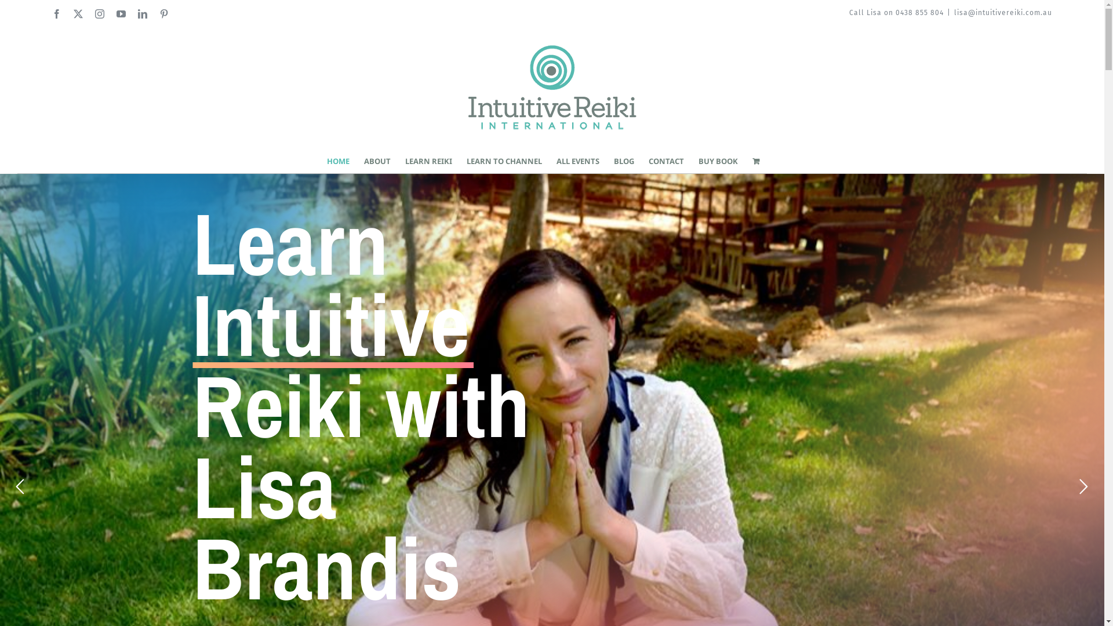 The image size is (1113, 626). Describe the element at coordinates (377, 161) in the screenshot. I see `ABOUT` at that location.